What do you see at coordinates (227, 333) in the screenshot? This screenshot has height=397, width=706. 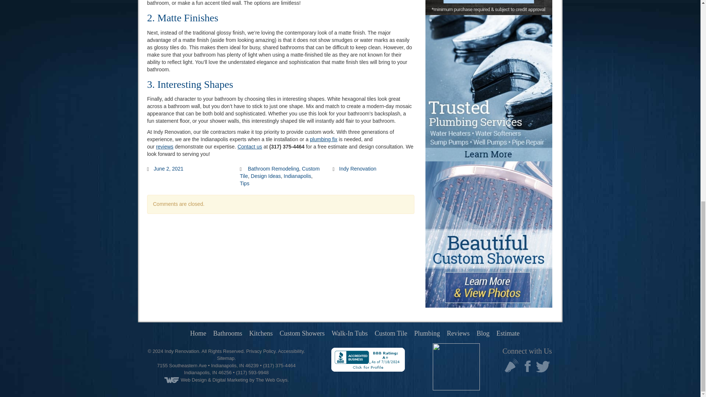 I see `Bathroom Renovations` at bounding box center [227, 333].